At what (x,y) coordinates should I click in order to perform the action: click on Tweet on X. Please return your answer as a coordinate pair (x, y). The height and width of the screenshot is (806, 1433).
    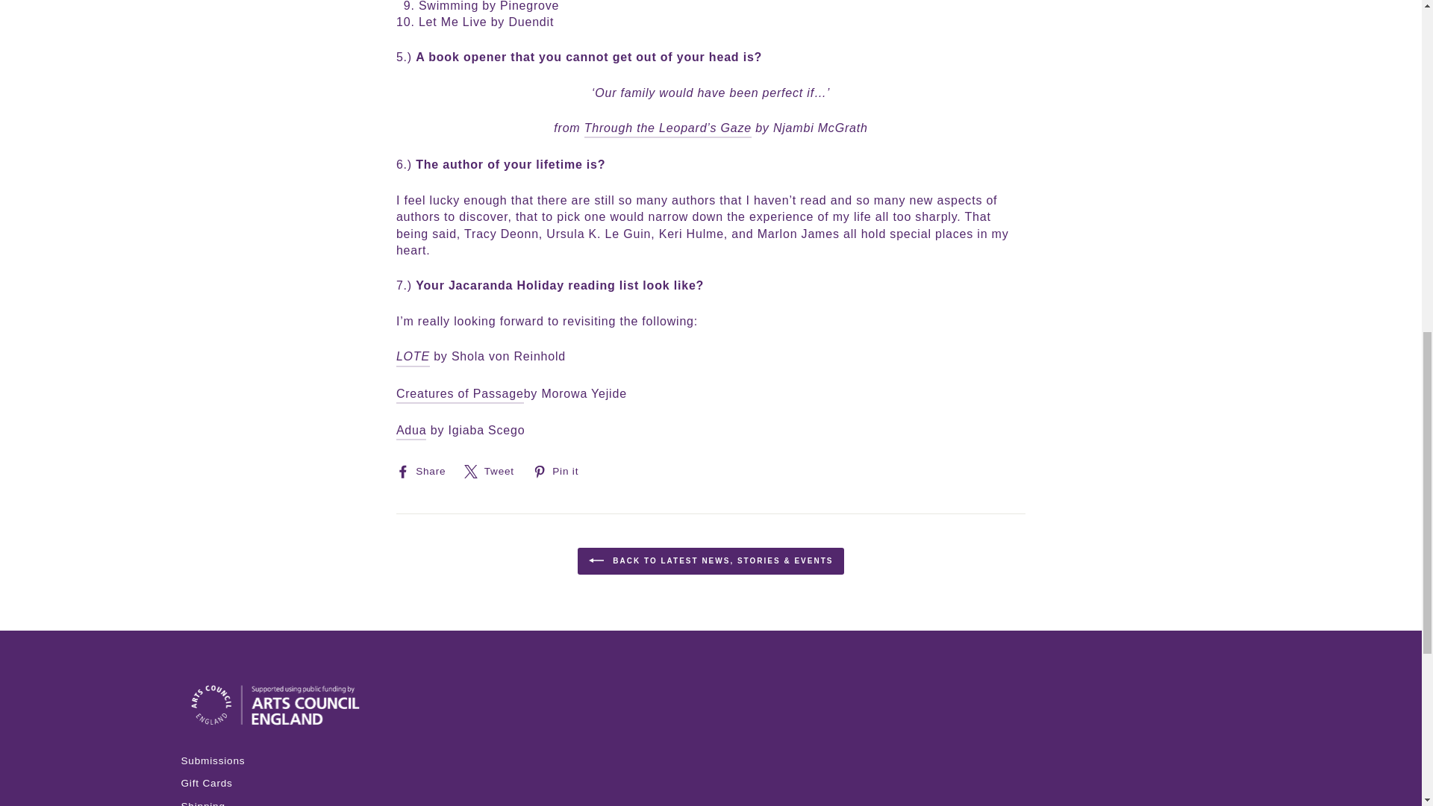
    Looking at the image, I should click on (495, 471).